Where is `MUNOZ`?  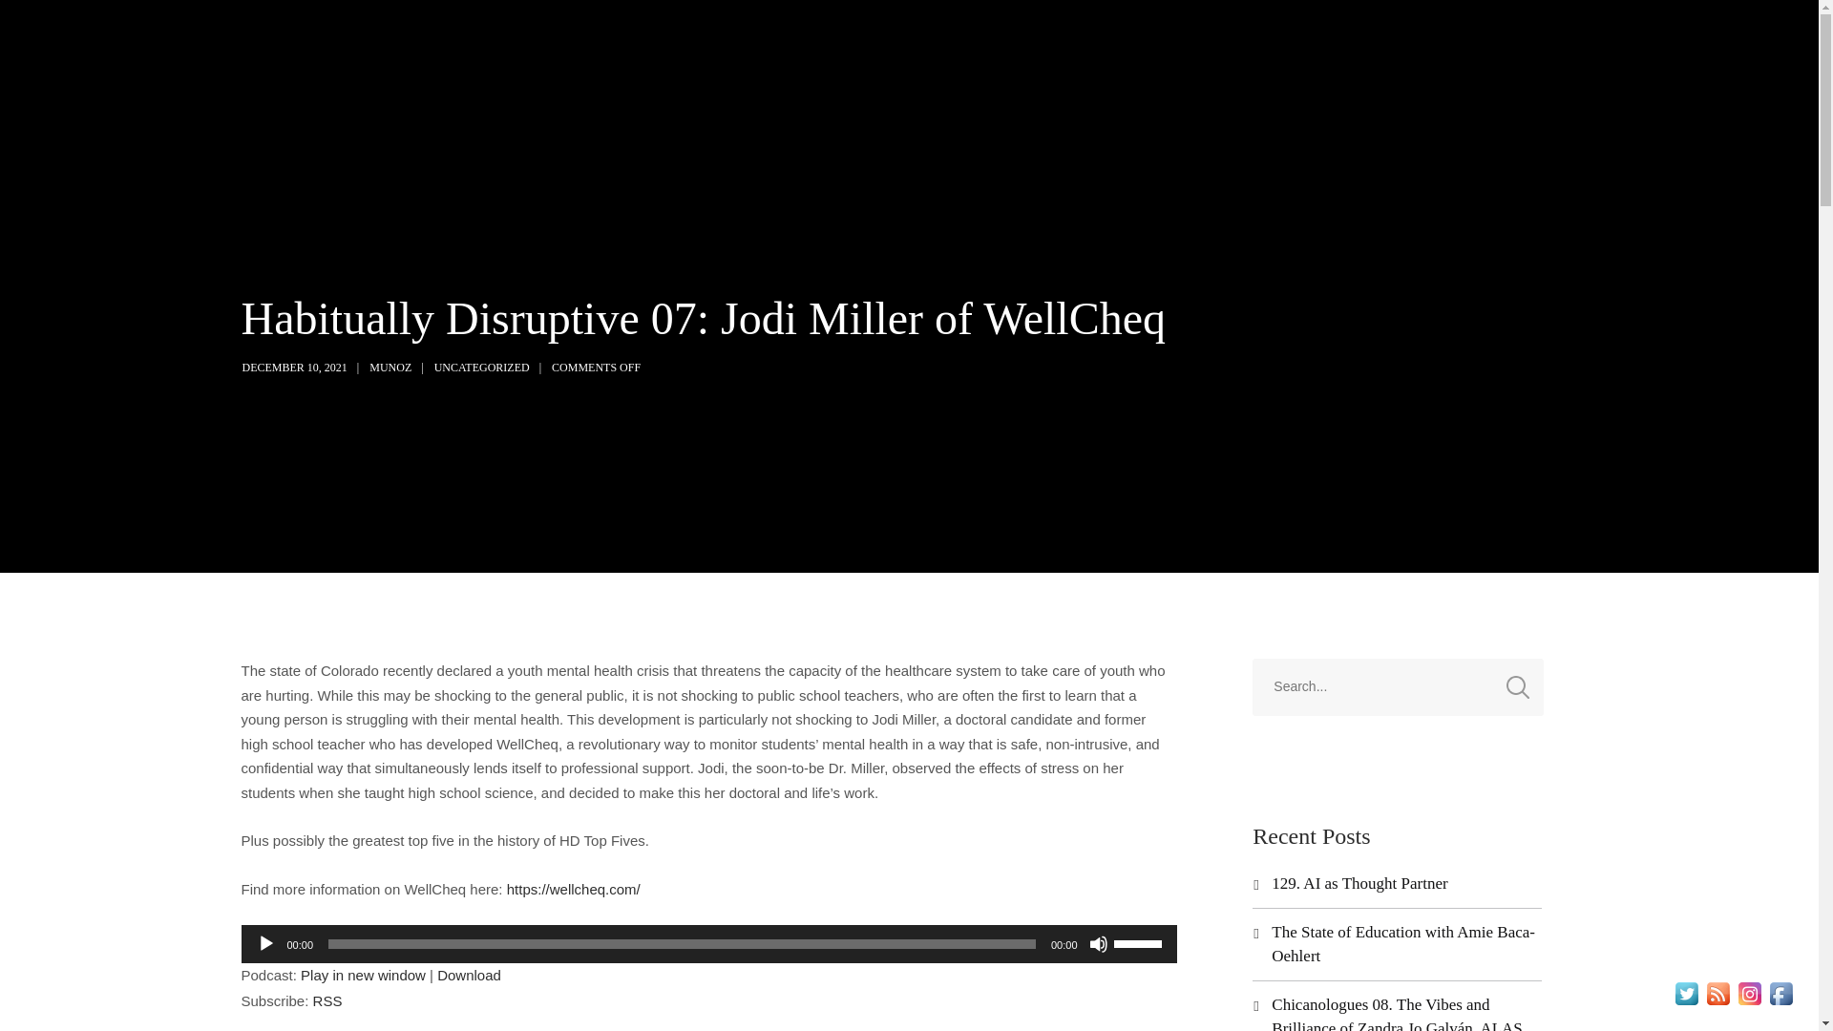 MUNOZ is located at coordinates (390, 368).